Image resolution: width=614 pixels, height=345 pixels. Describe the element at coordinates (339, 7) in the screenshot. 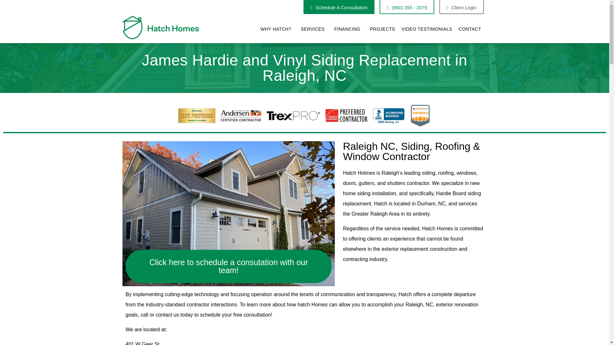

I see `Schedule A Consultation` at that location.